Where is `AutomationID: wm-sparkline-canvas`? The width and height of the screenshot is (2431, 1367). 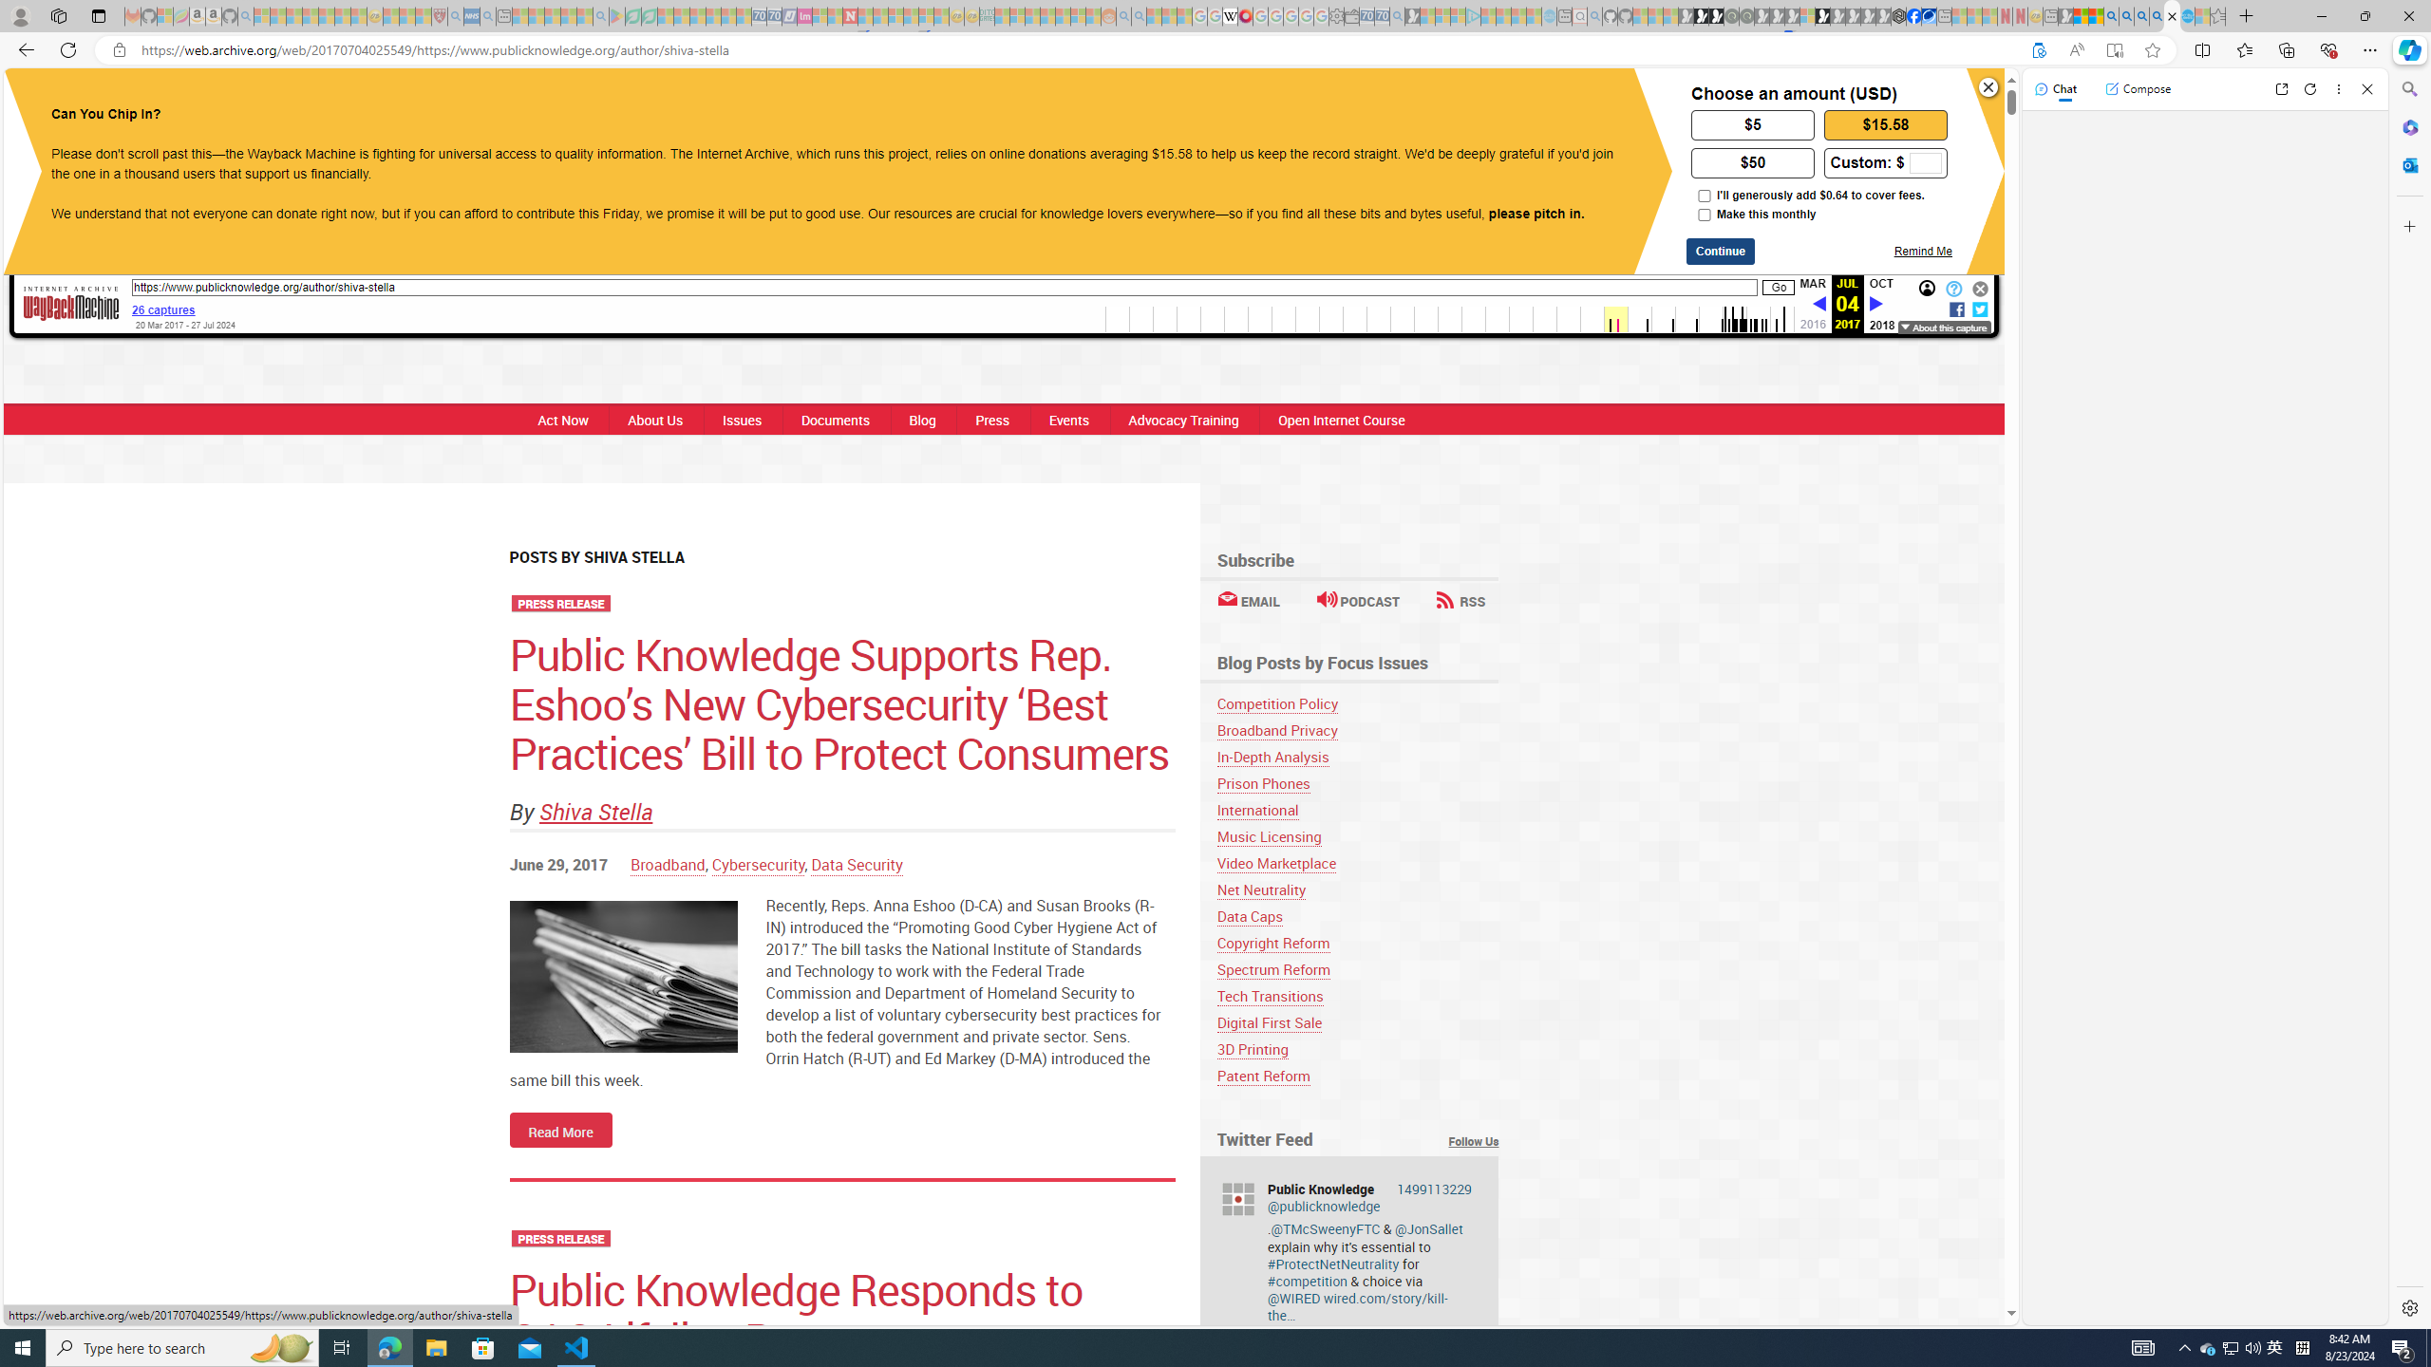 AutomationID: wm-sparkline-canvas is located at coordinates (1449, 319).